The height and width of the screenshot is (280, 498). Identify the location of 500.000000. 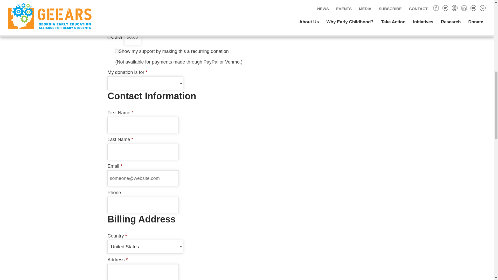
(109, 23).